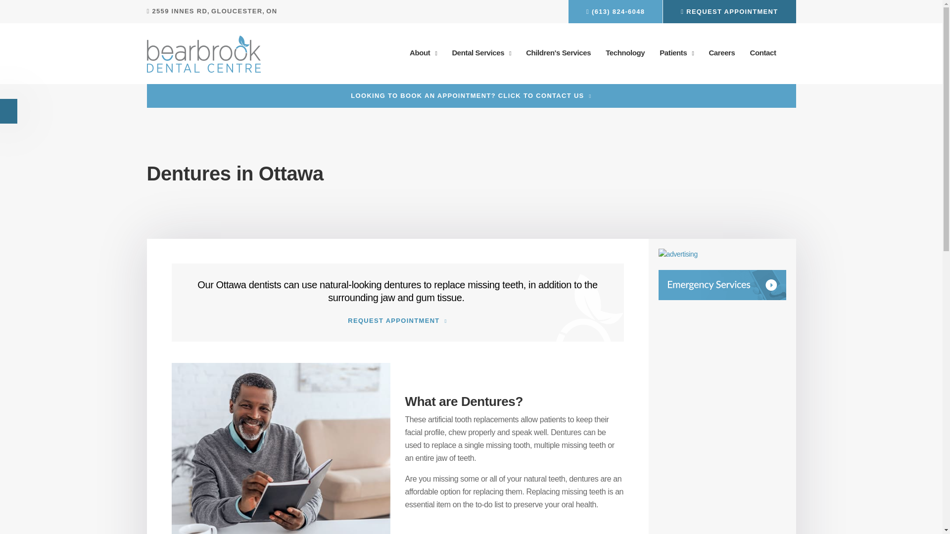 The height and width of the screenshot is (534, 950). What do you see at coordinates (722, 285) in the screenshot?
I see `Contact Bearbrook Dental Centre, Ottawa Dentist` at bounding box center [722, 285].